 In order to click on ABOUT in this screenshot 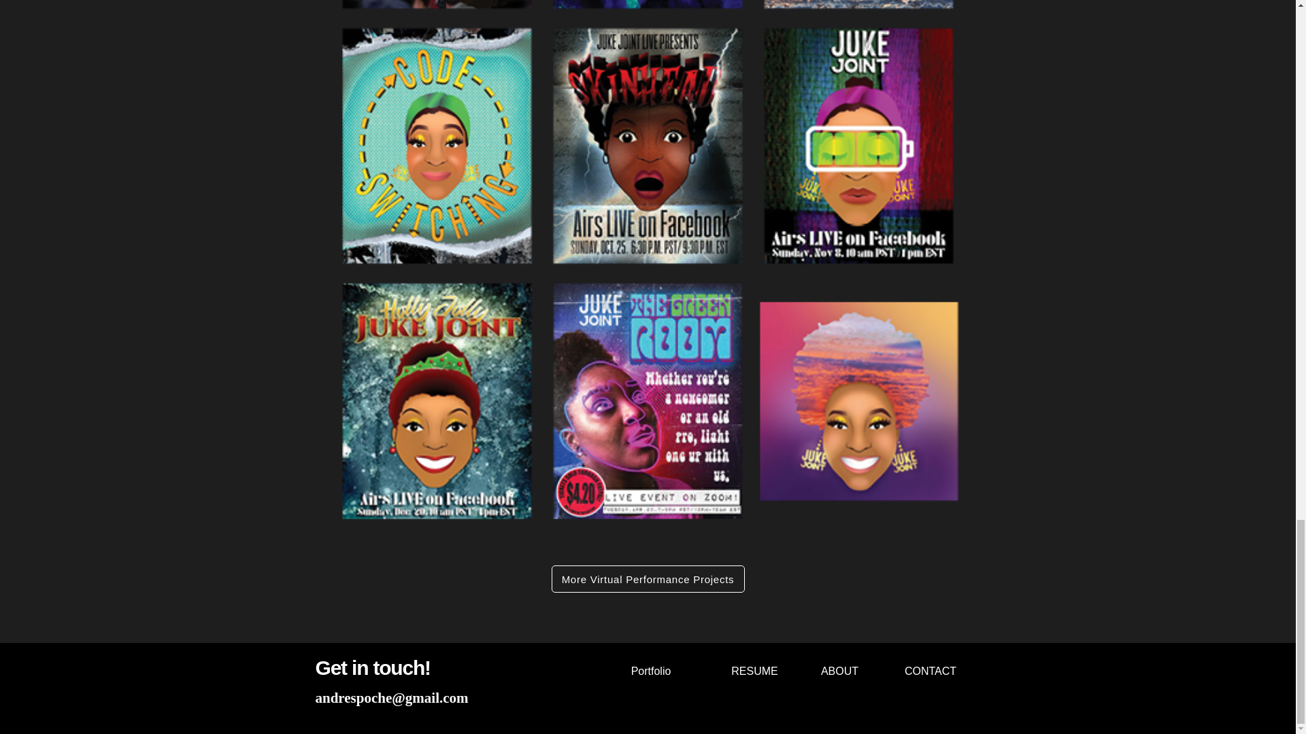, I will do `click(839, 670)`.